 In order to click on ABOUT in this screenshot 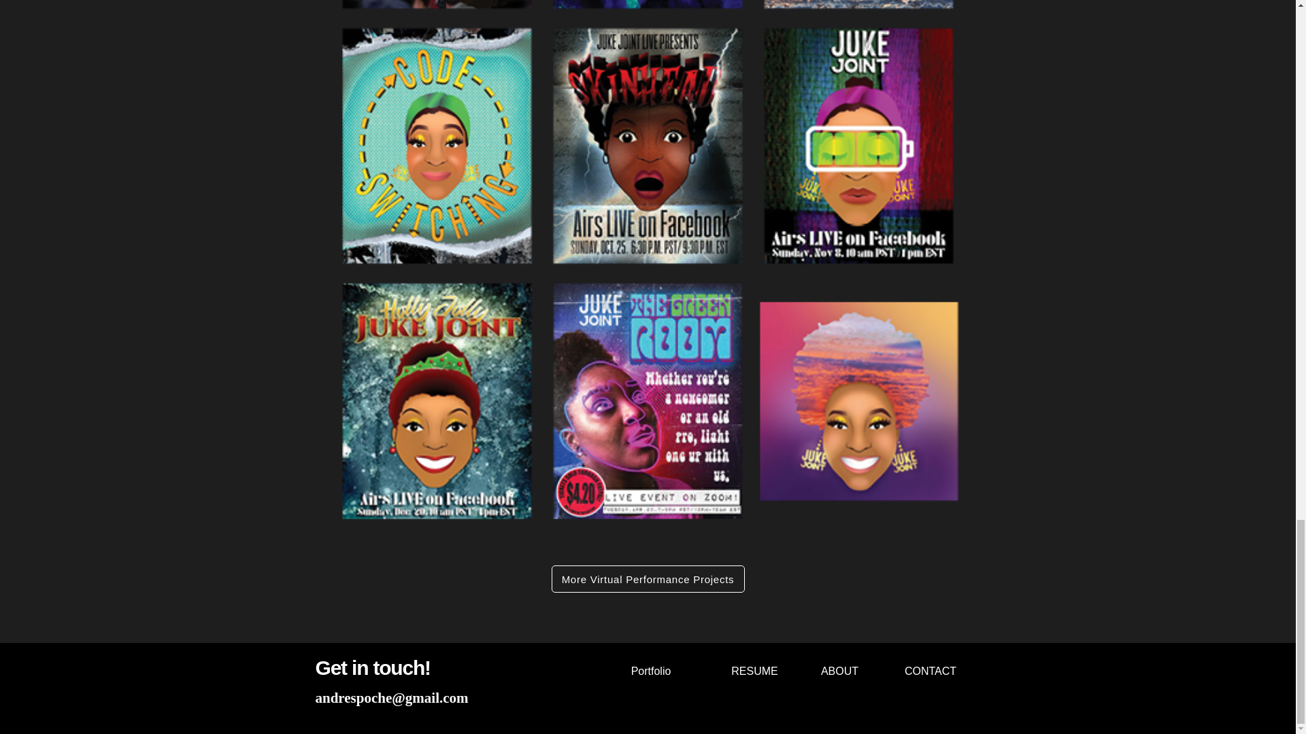, I will do `click(839, 670)`.